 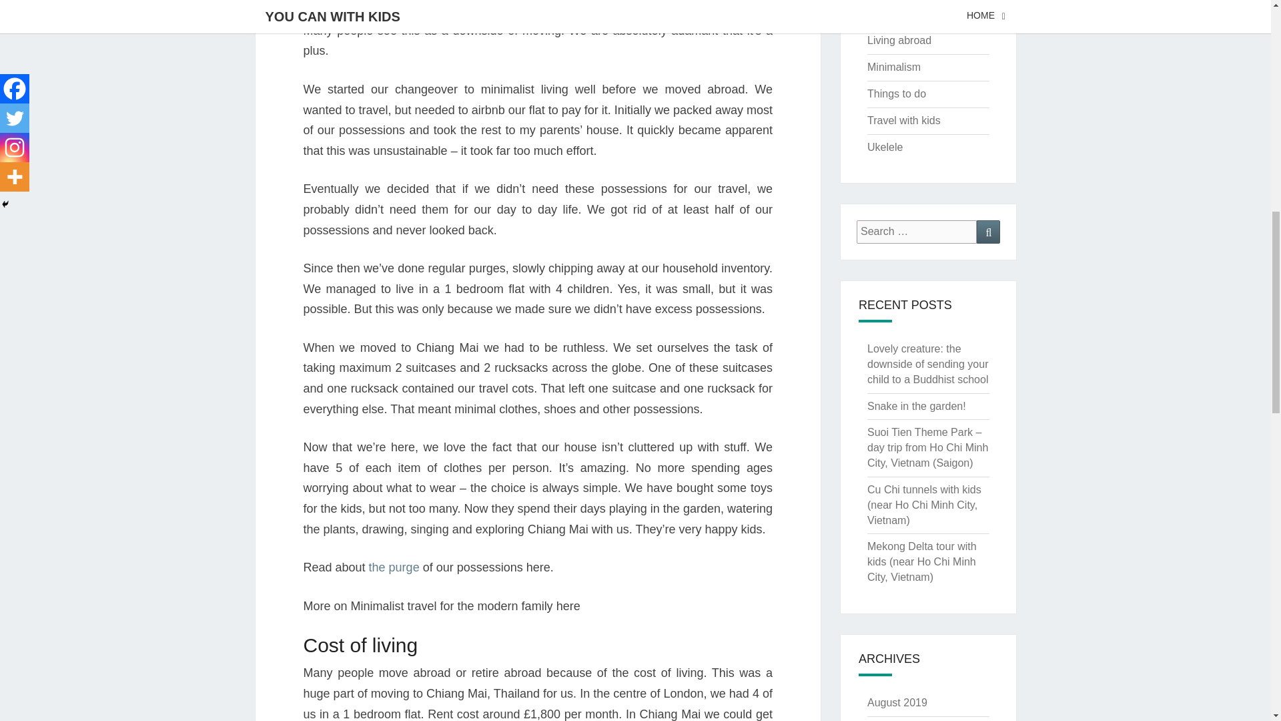 What do you see at coordinates (917, 232) in the screenshot?
I see `Search for:` at bounding box center [917, 232].